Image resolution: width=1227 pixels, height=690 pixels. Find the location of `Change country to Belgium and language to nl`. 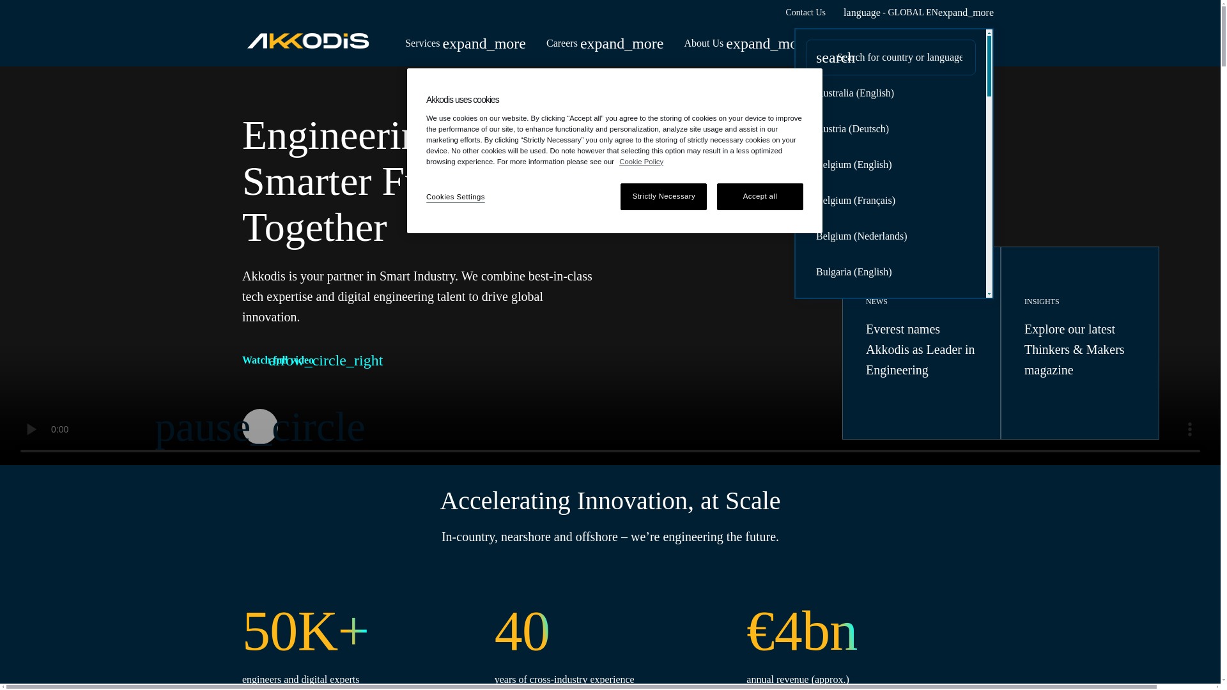

Change country to Belgium and language to nl is located at coordinates (891, 236).